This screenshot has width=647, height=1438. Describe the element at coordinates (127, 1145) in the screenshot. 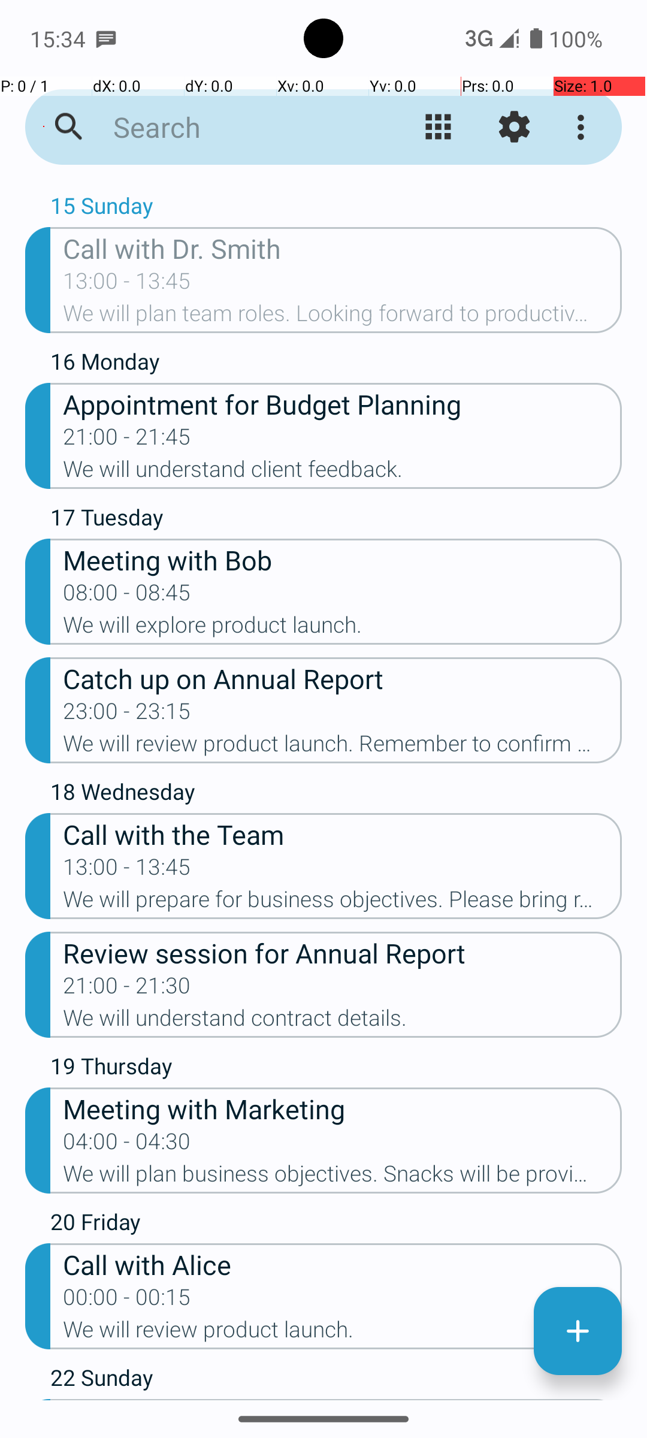

I see `04:00 - 04:30` at that location.